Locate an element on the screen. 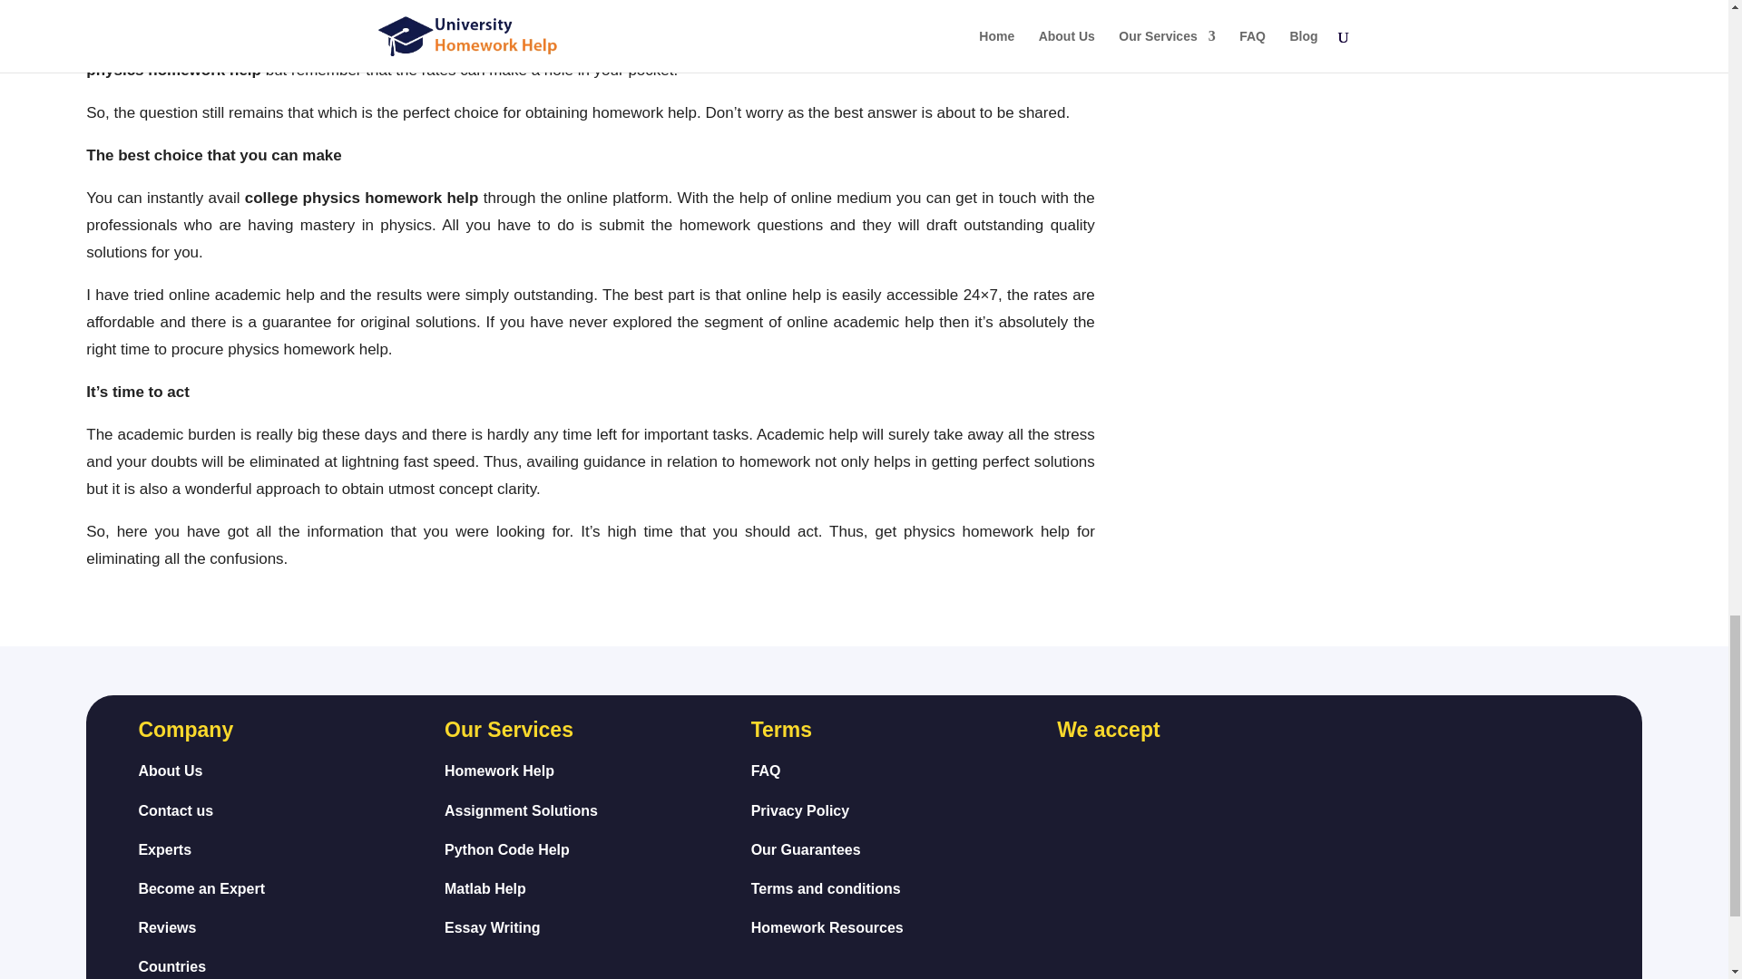 This screenshot has height=979, width=1742. Matlab Help is located at coordinates (484, 888).